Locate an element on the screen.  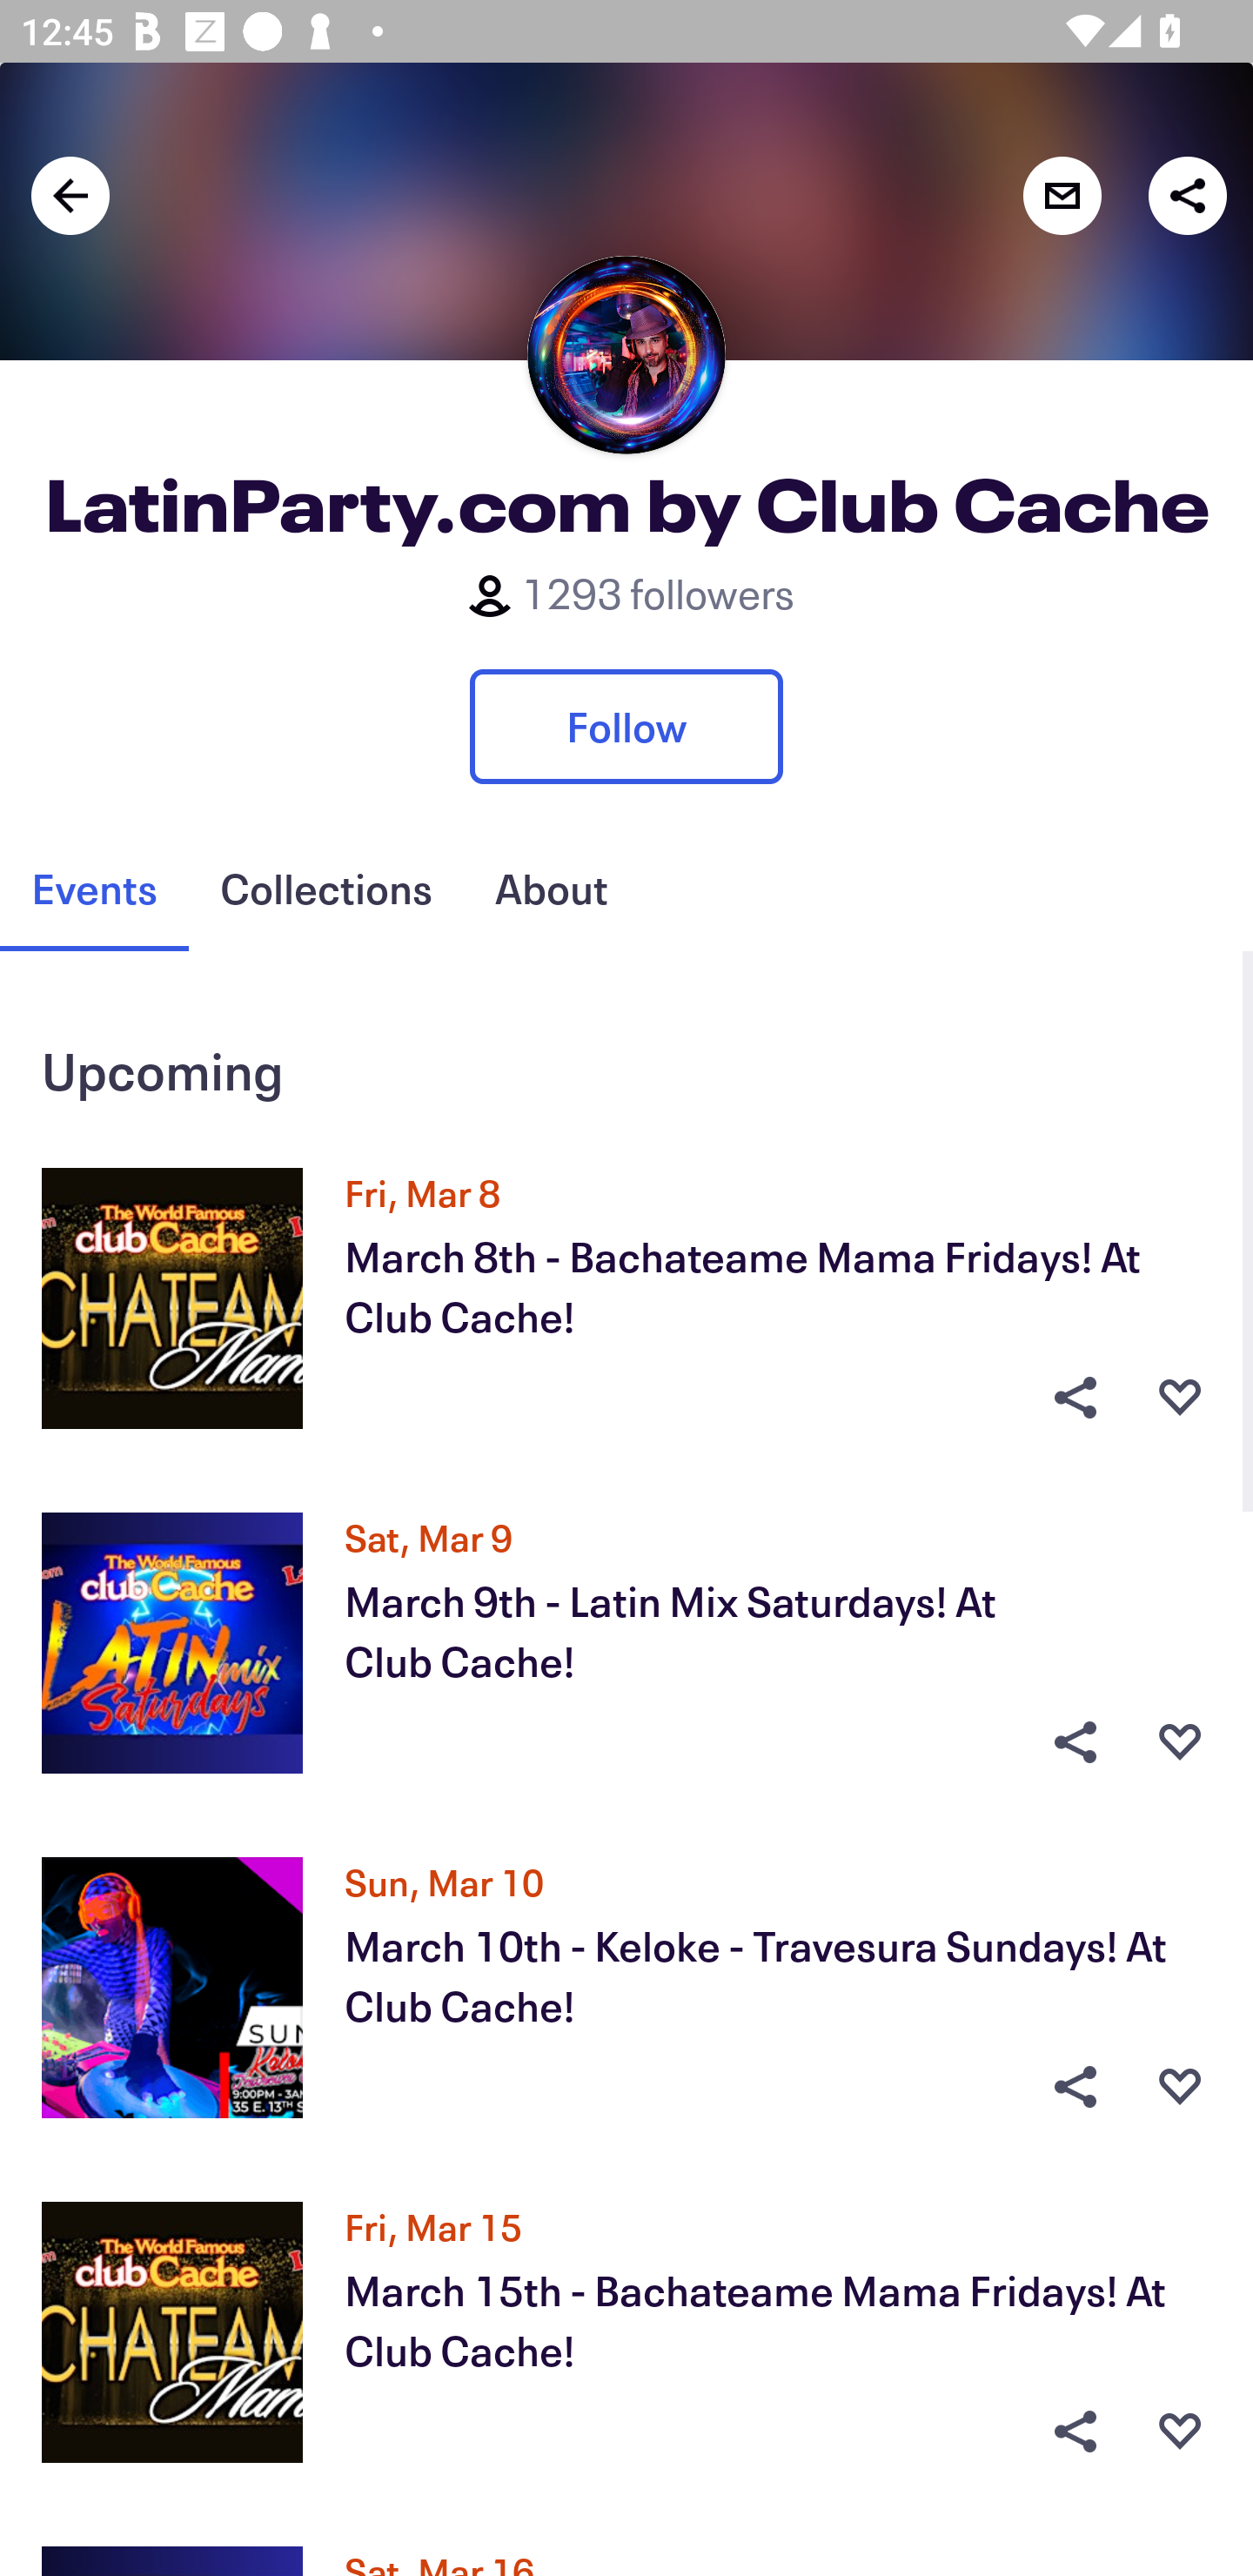
Share Event is located at coordinates (1075, 2087).